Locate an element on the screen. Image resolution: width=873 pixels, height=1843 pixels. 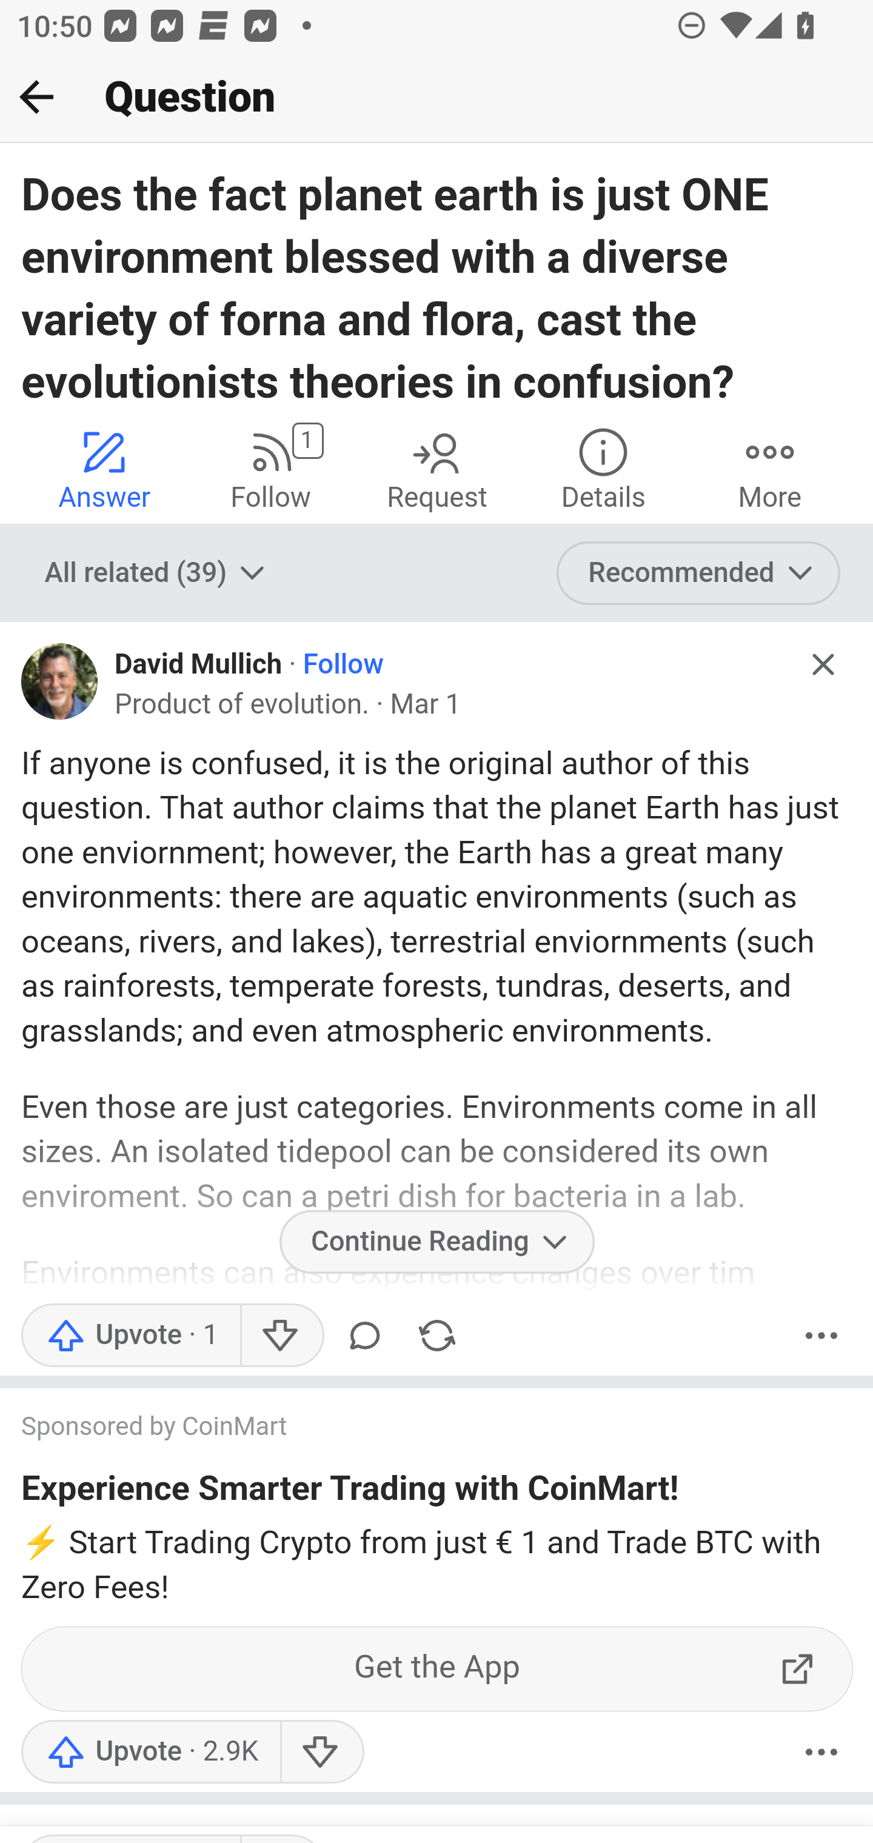
More is located at coordinates (770, 468).